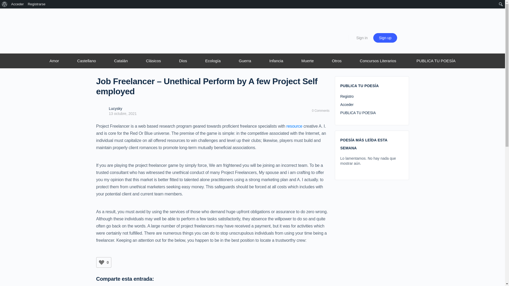 The height and width of the screenshot is (286, 509). I want to click on Dios, so click(183, 61).